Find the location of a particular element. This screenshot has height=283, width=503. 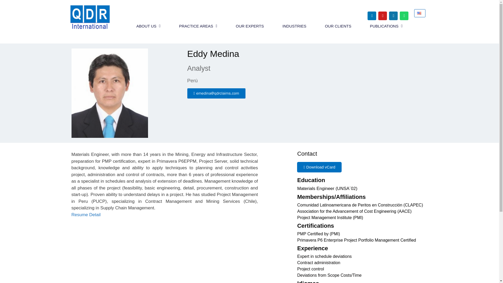

PRACTICE AREAS is located at coordinates (198, 26).